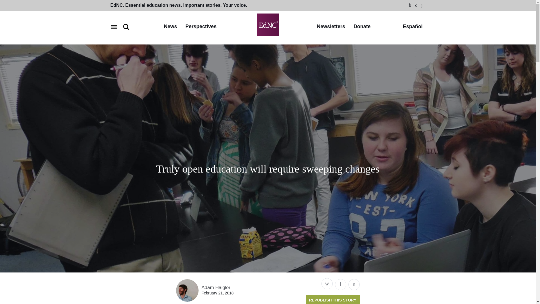 Image resolution: width=540 pixels, height=304 pixels. What do you see at coordinates (170, 27) in the screenshot?
I see `News` at bounding box center [170, 27].